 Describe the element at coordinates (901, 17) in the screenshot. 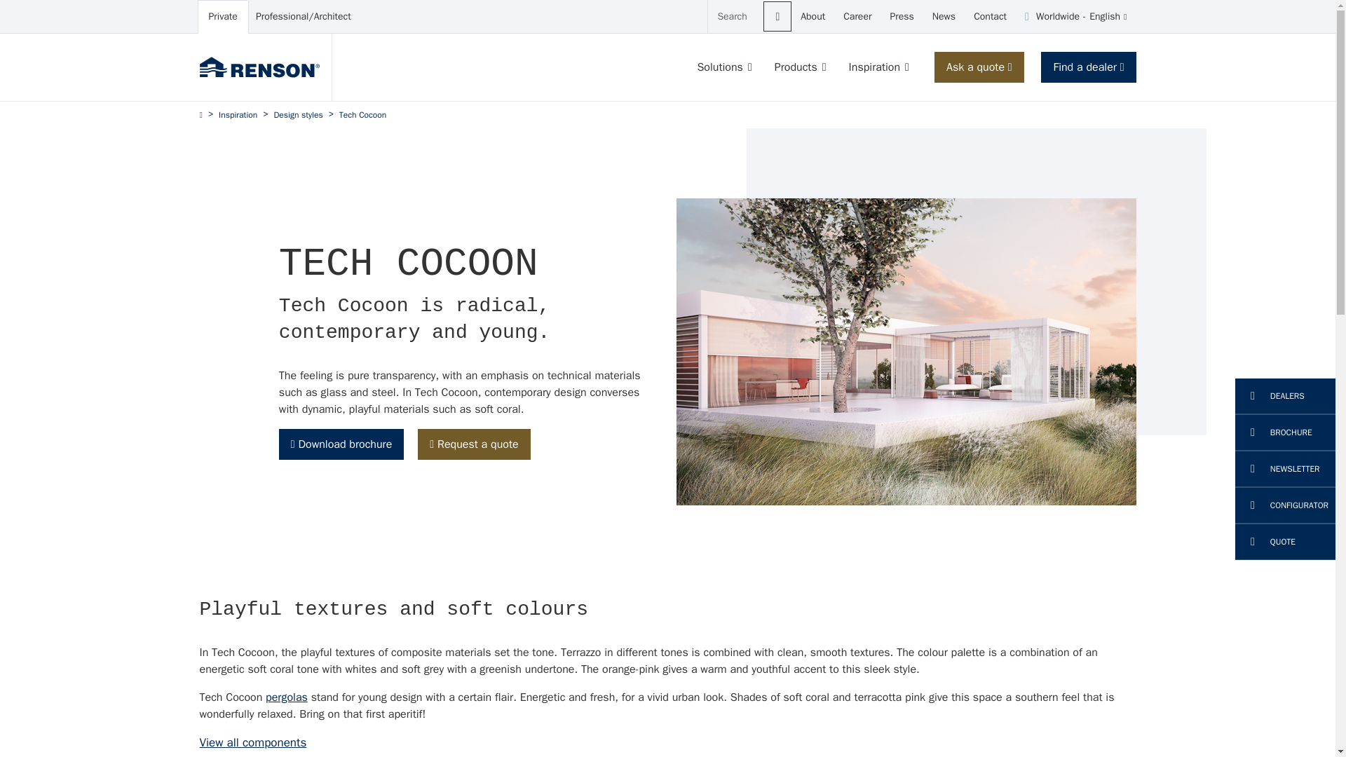

I see `About` at that location.